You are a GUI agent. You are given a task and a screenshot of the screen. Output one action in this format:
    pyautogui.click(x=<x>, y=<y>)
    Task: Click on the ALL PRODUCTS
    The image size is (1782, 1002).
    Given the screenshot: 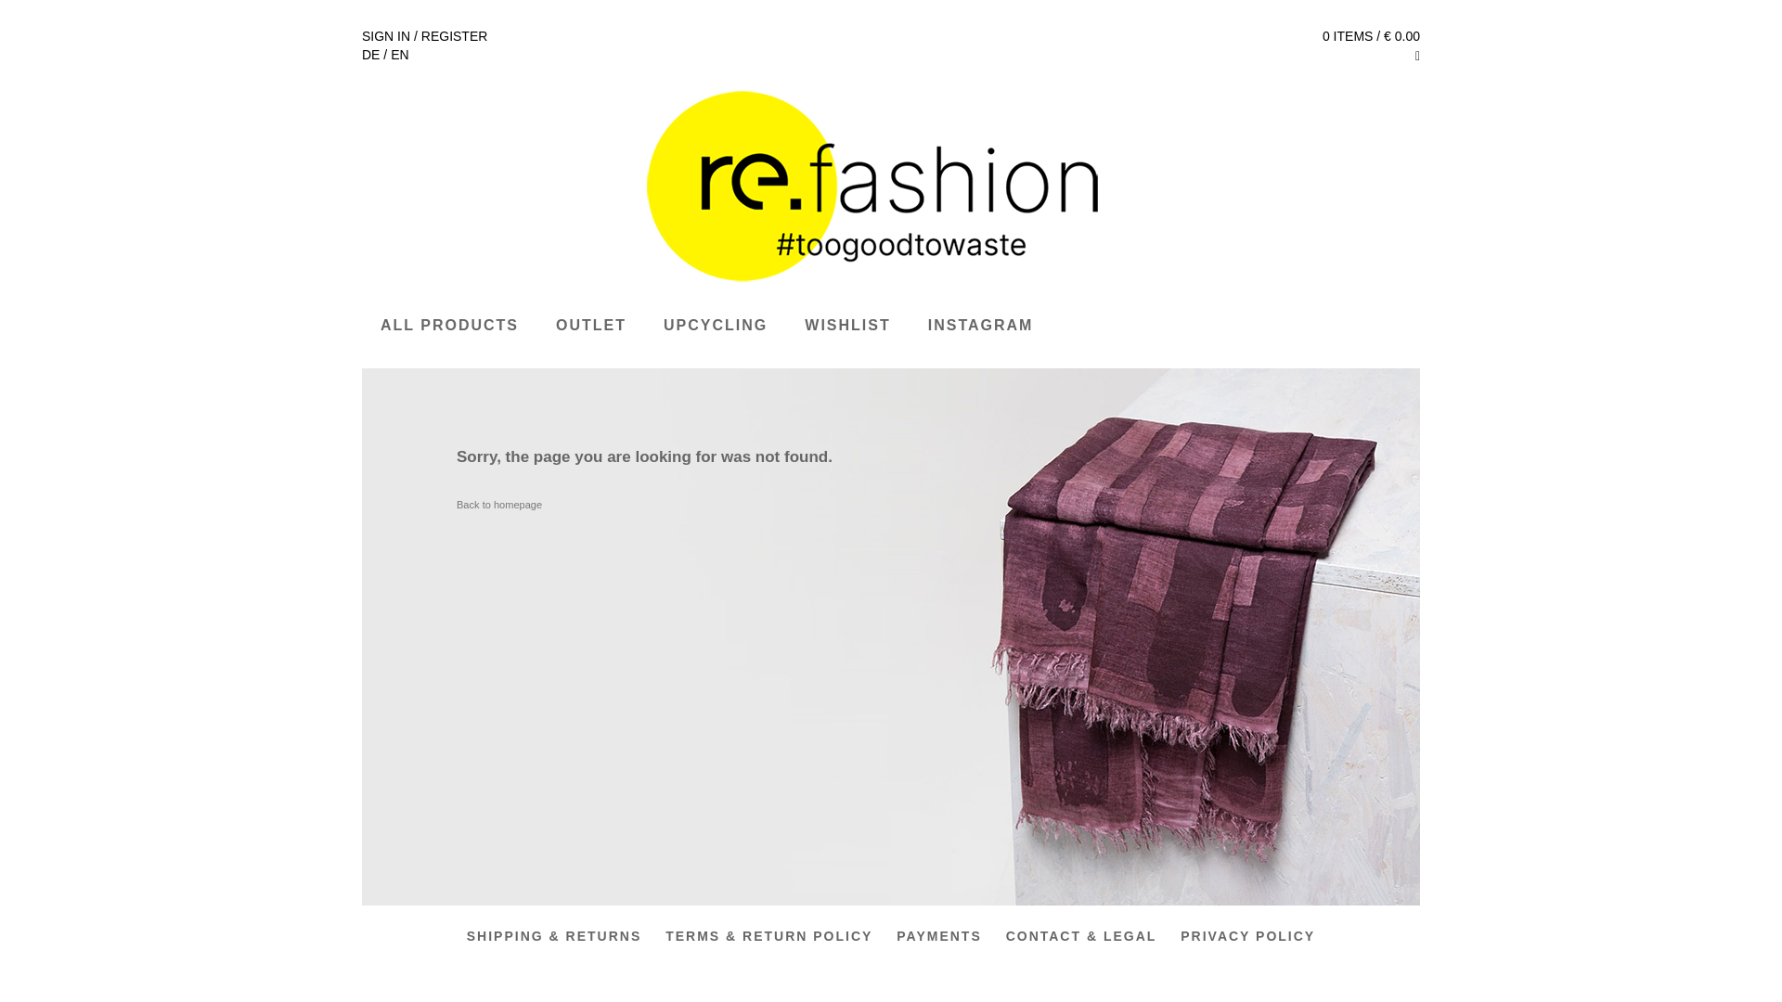 What is the action you would take?
    pyautogui.click(x=449, y=327)
    